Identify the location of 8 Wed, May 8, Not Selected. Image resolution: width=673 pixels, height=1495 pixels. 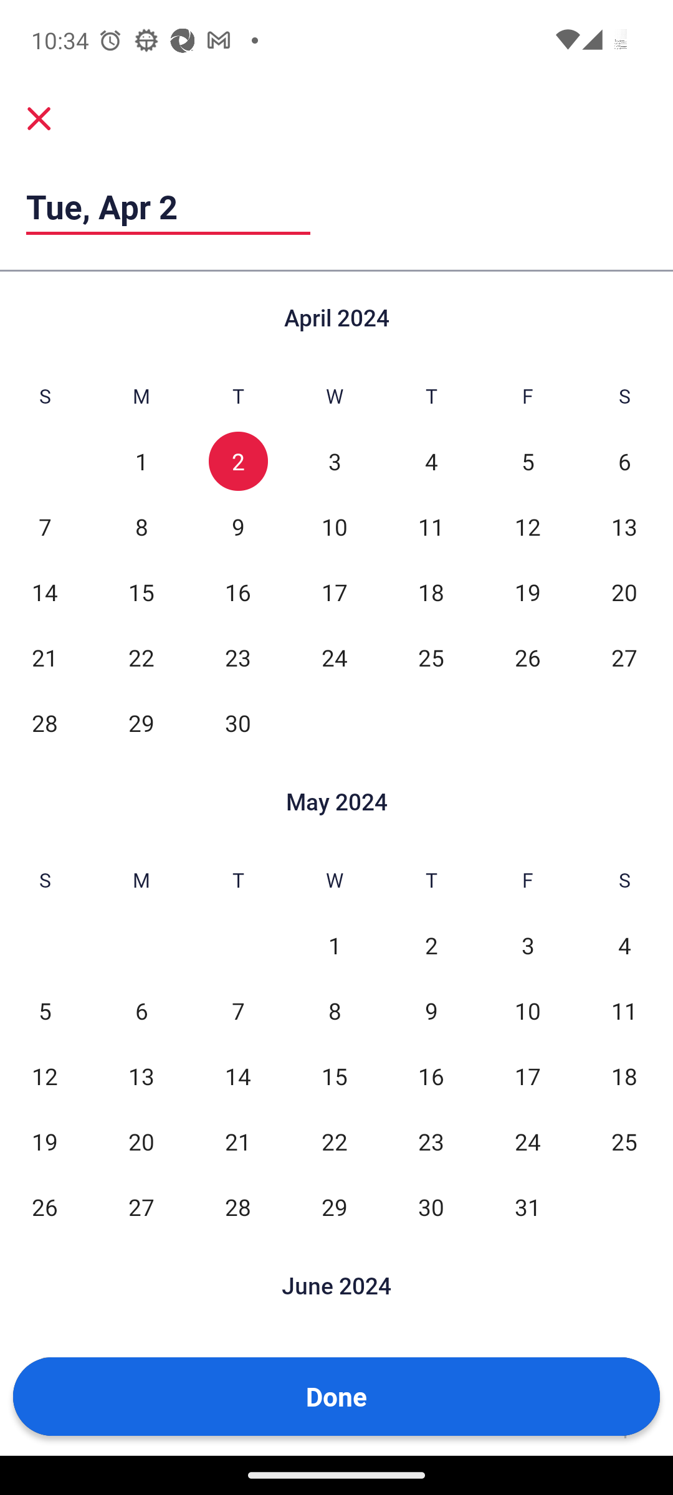
(334, 1010).